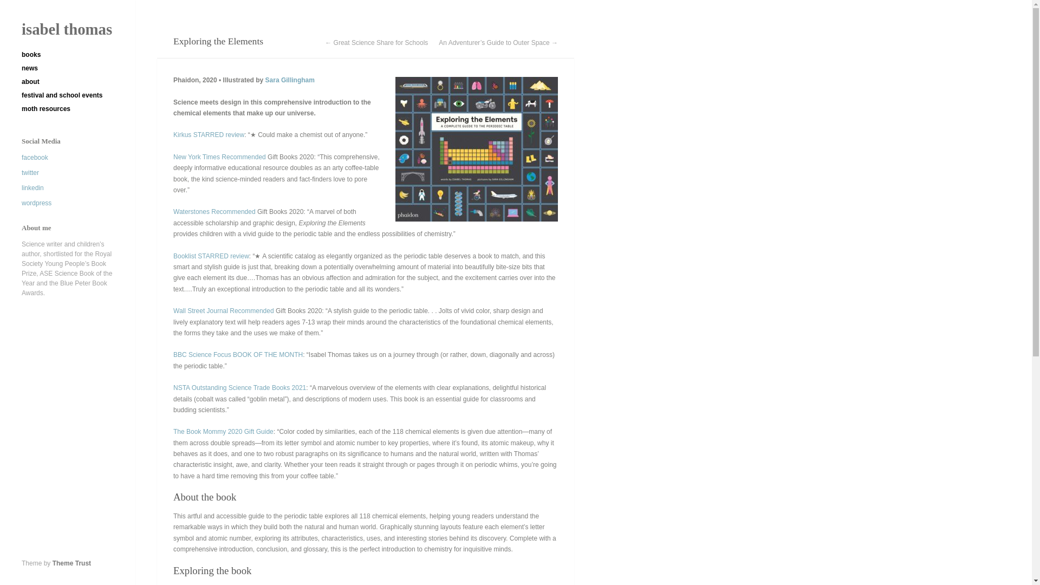 The image size is (1040, 585). I want to click on books, so click(69, 55).